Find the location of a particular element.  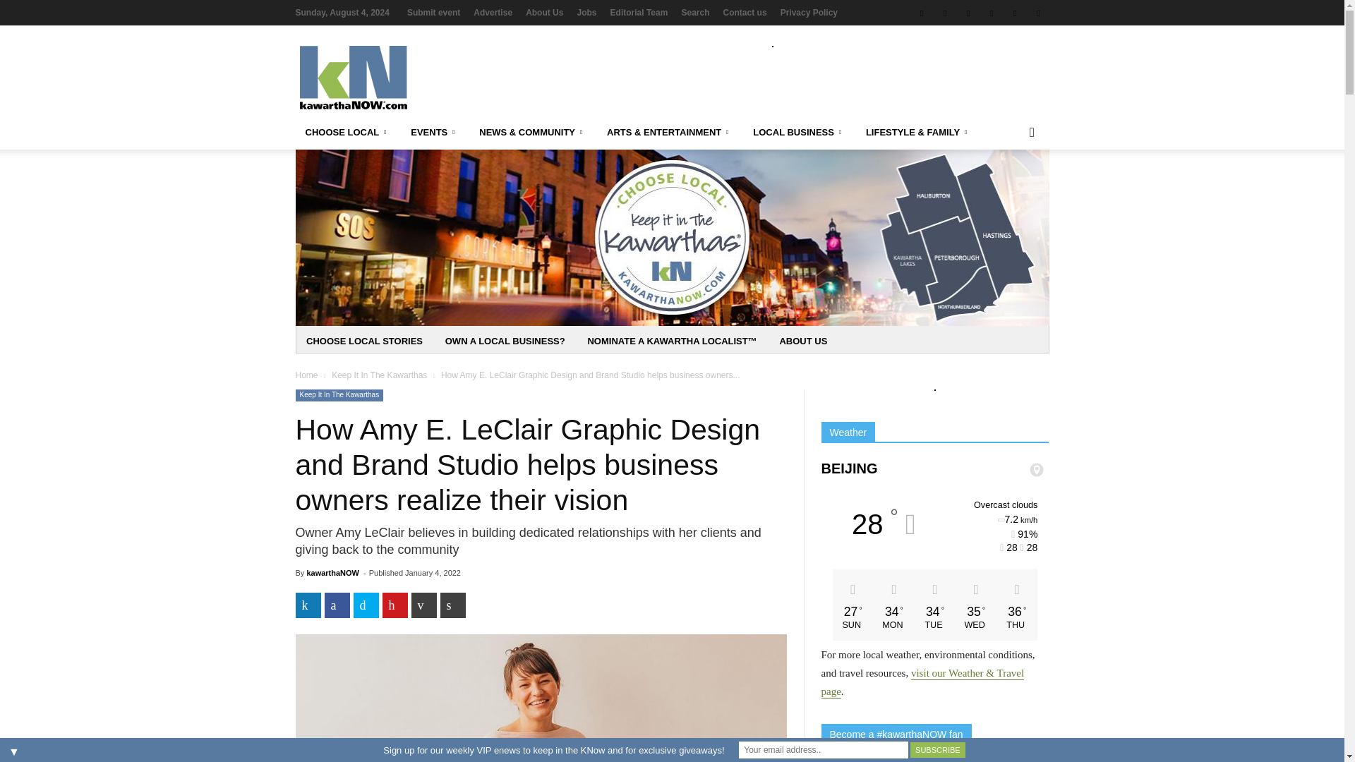

Jobs is located at coordinates (587, 12).